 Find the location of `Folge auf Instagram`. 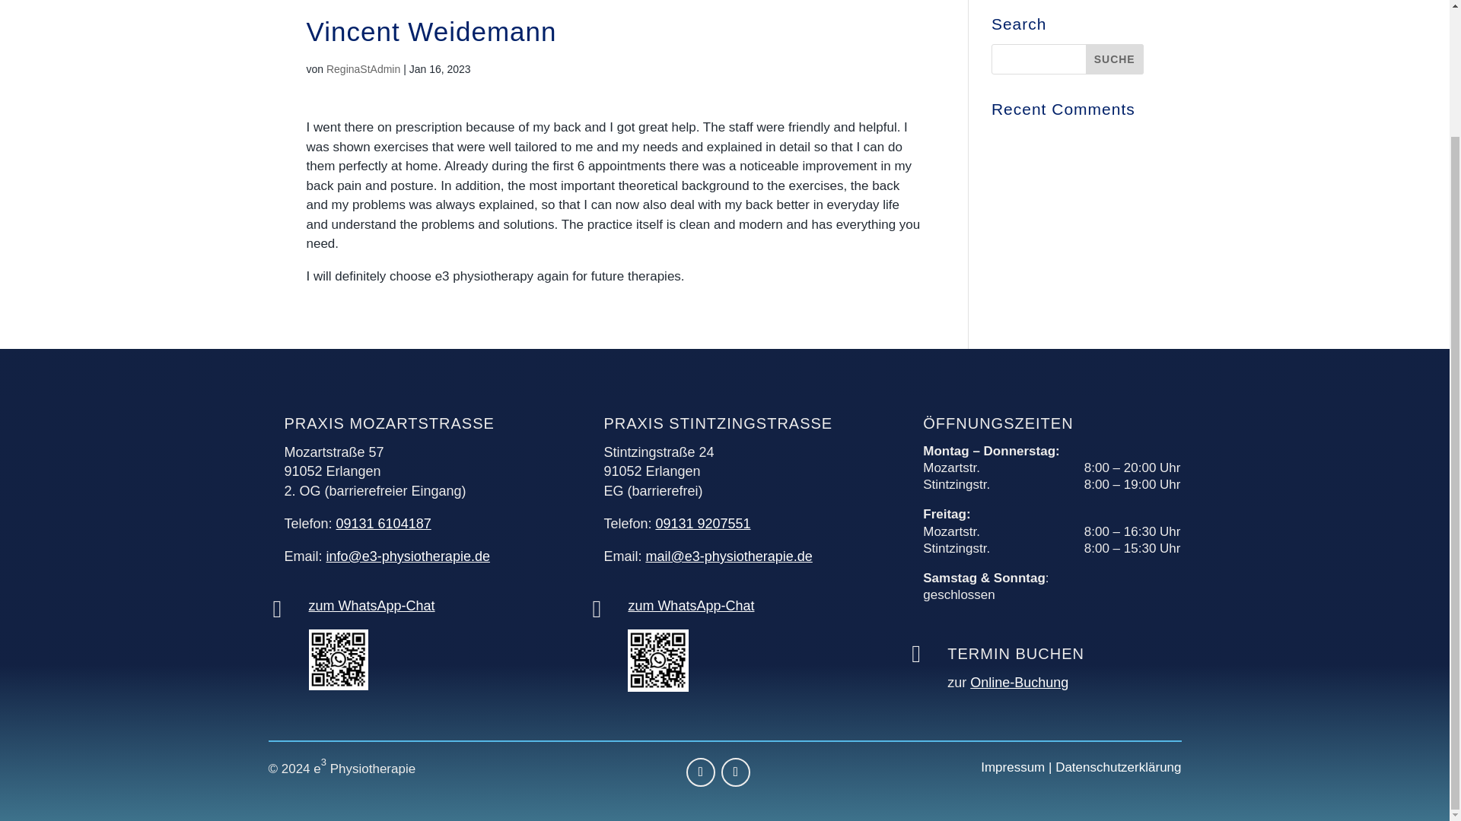

Folge auf Instagram is located at coordinates (736, 772).